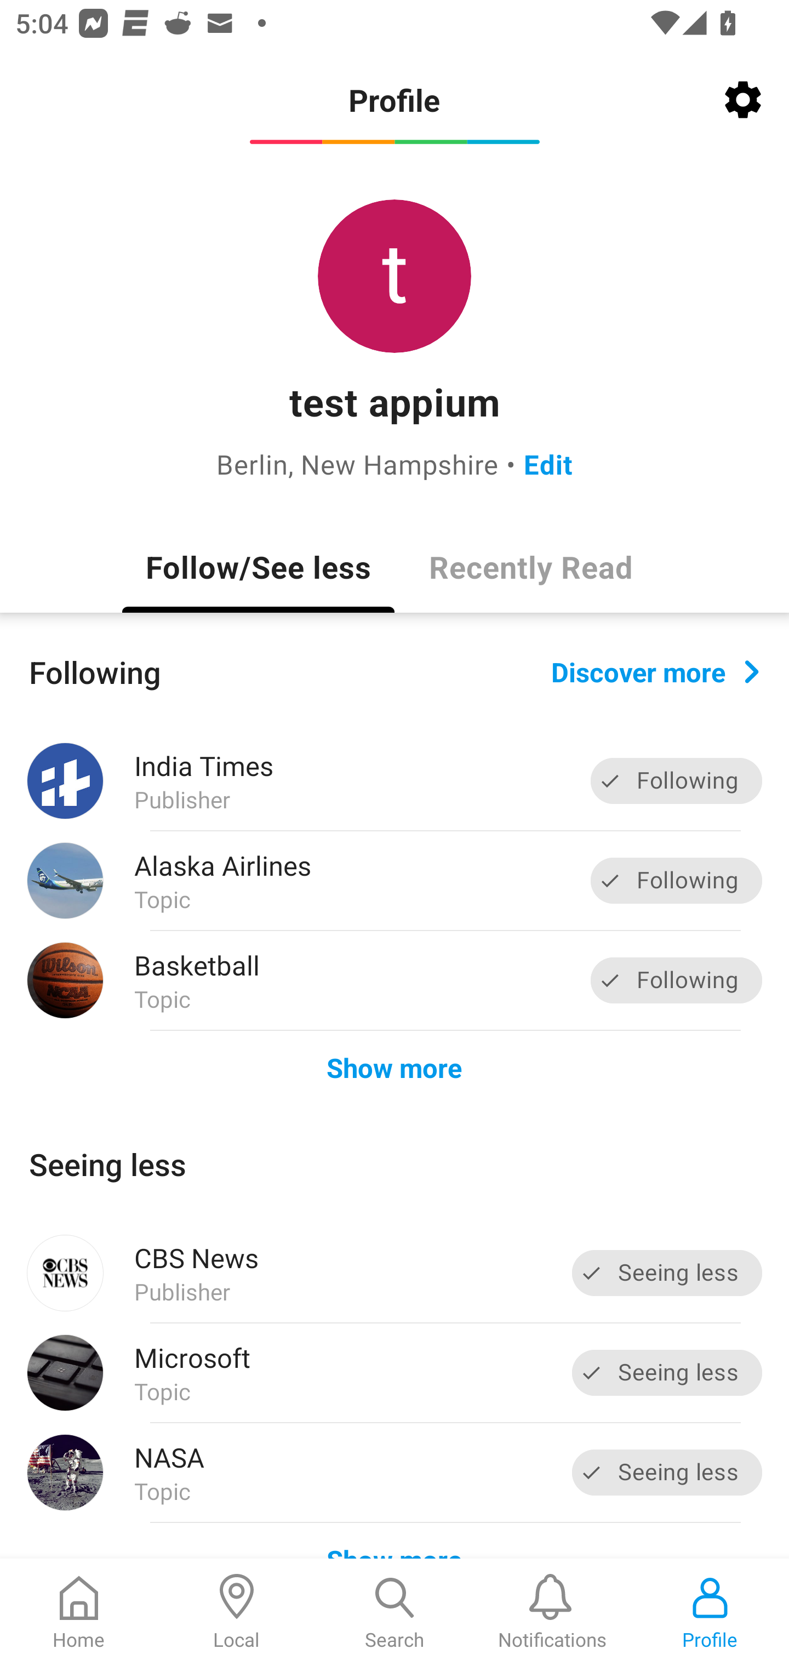  Describe the element at coordinates (395, 1066) in the screenshot. I see `Show more` at that location.